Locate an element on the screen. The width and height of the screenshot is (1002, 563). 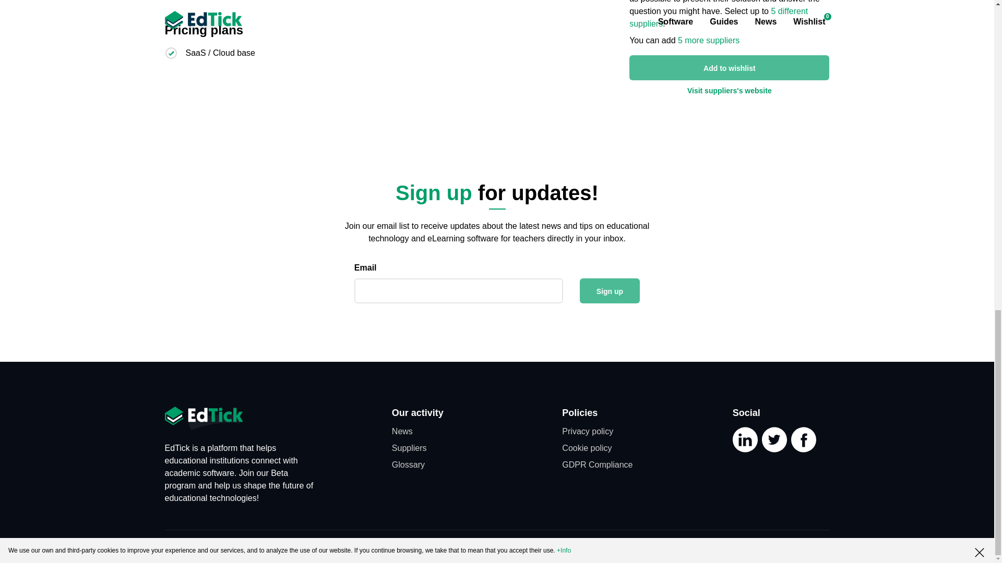
Glossary is located at coordinates (408, 464).